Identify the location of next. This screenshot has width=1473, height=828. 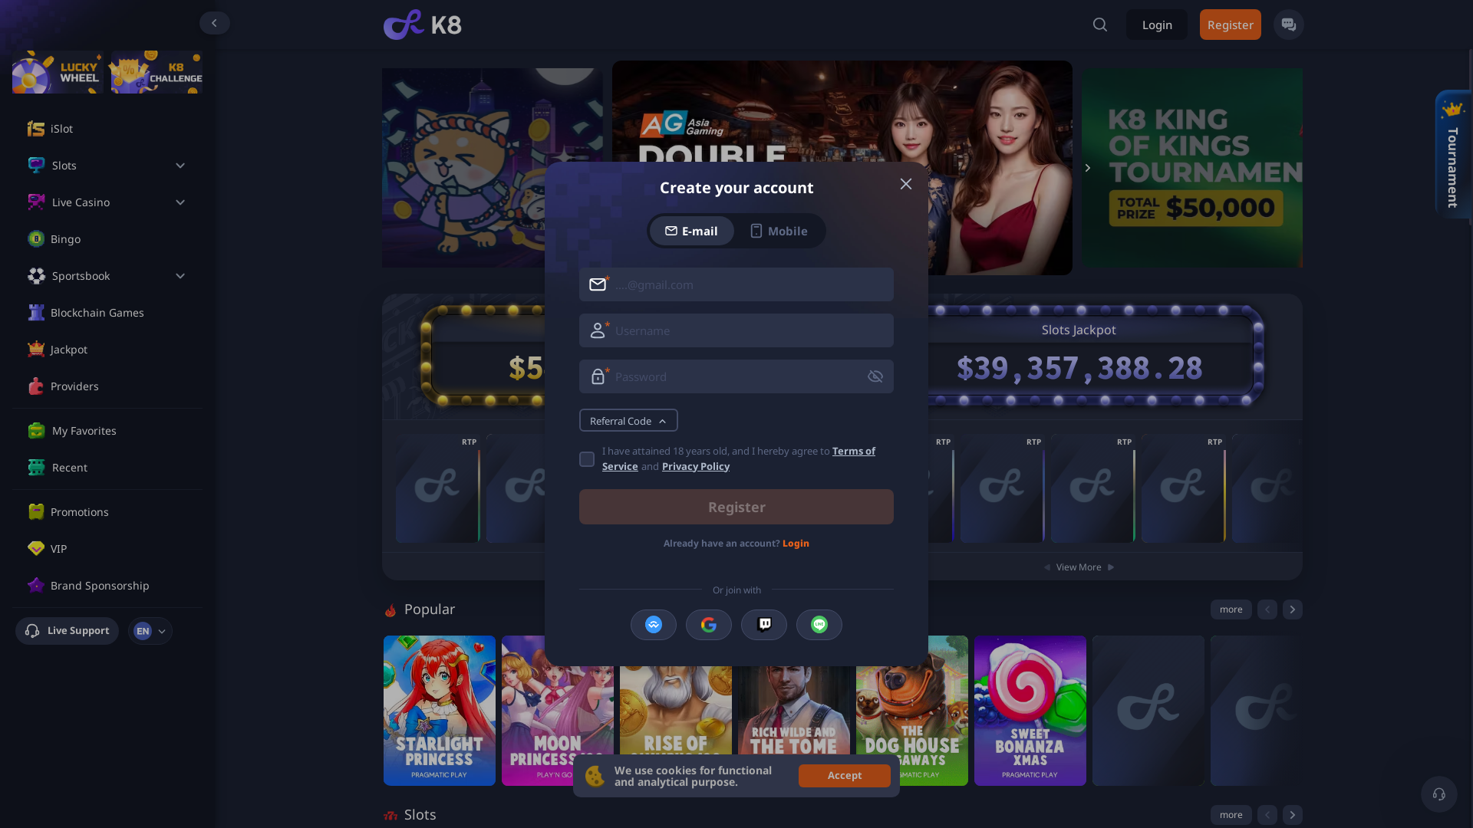
(1293, 815).